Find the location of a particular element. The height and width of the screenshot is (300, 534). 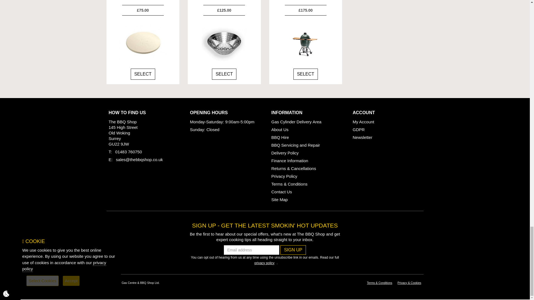

Big Green Egg Acacia Shelves for Large is located at coordinates (305, 43).